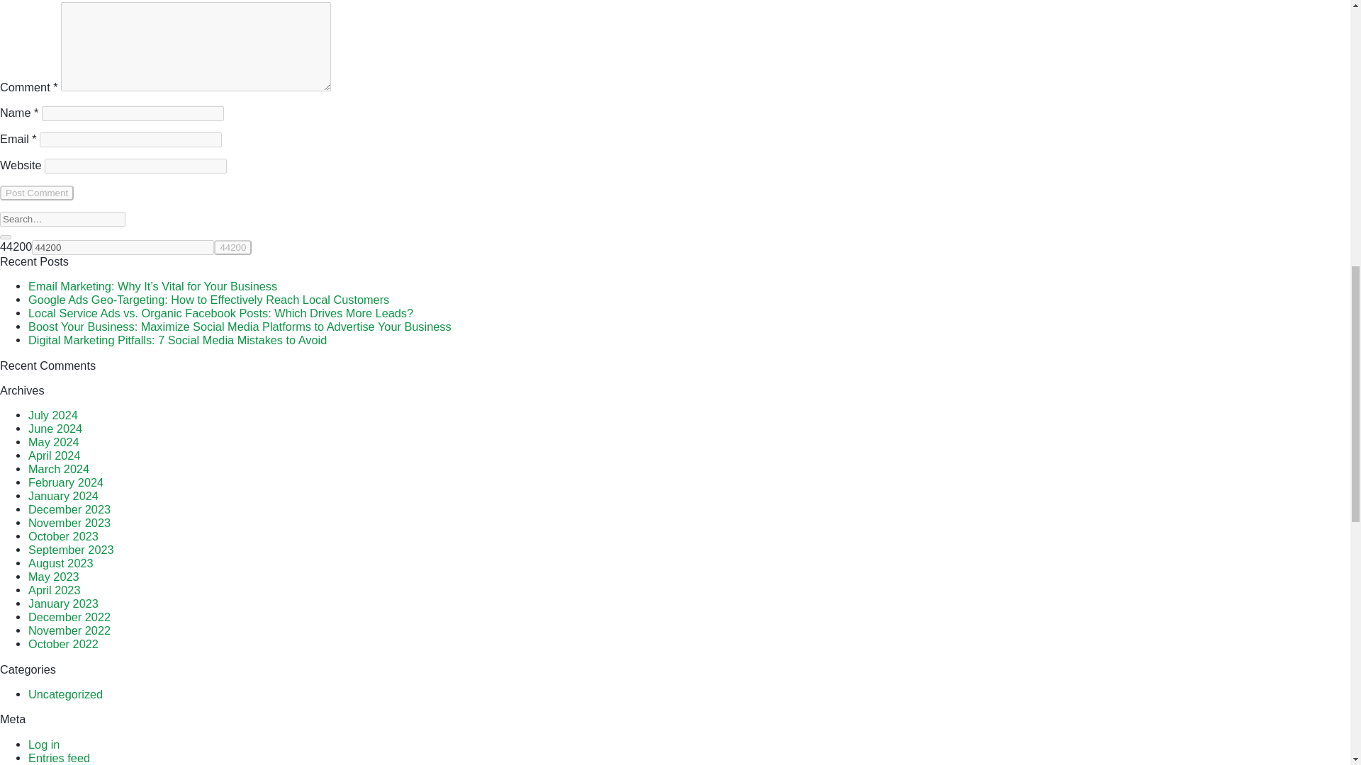  I want to click on Digital Marketing Pitfalls: 7 Social Media Mistakes to Avoid, so click(177, 340).